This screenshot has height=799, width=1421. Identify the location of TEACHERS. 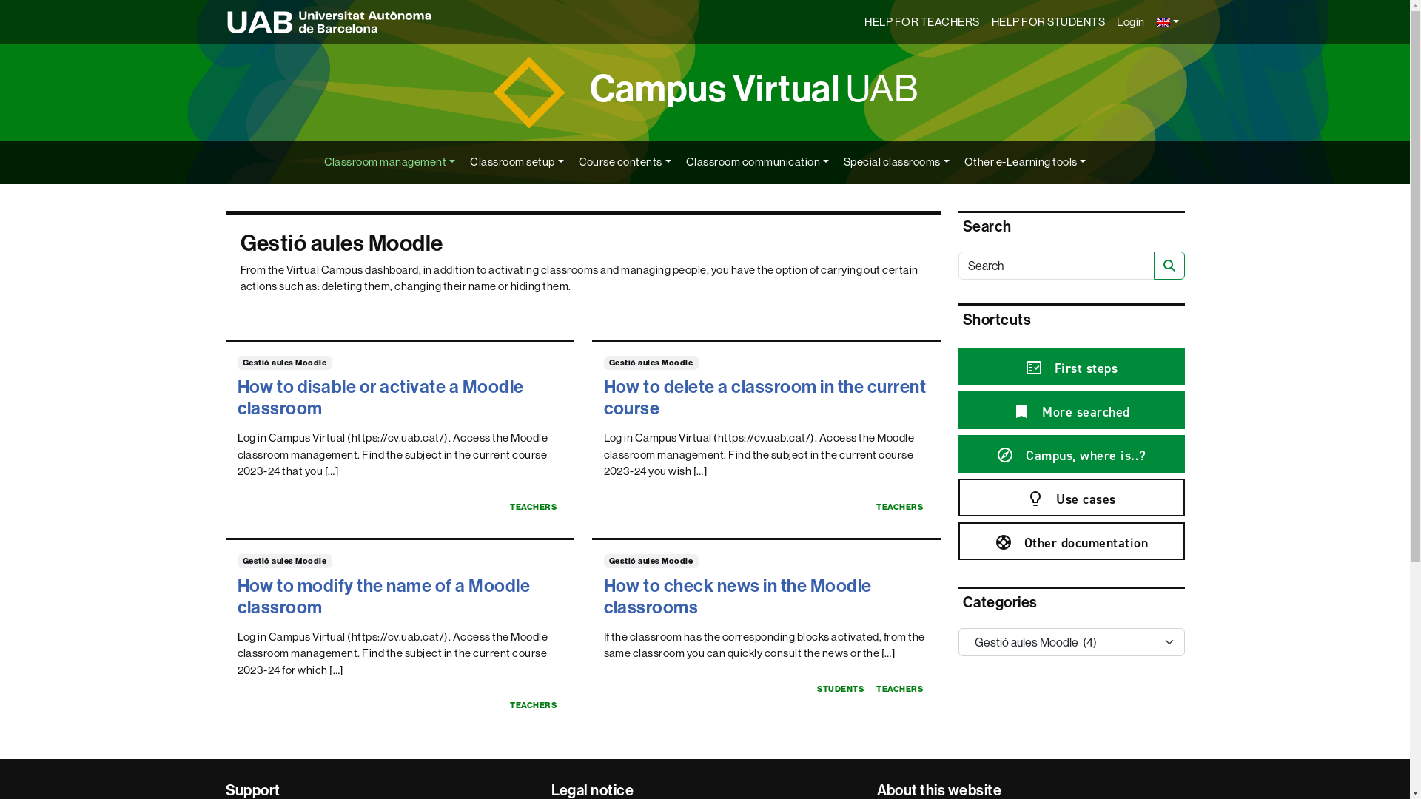
(534, 706).